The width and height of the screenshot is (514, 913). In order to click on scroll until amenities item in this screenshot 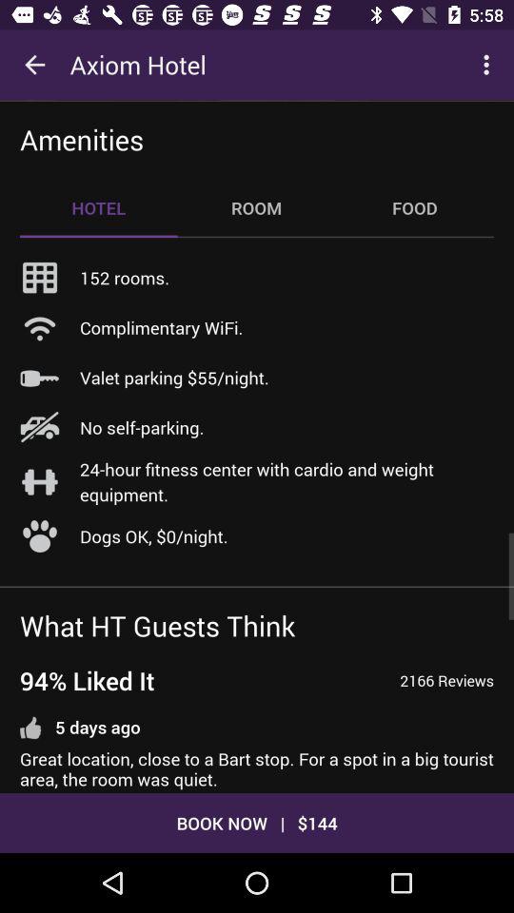, I will do `click(82, 139)`.